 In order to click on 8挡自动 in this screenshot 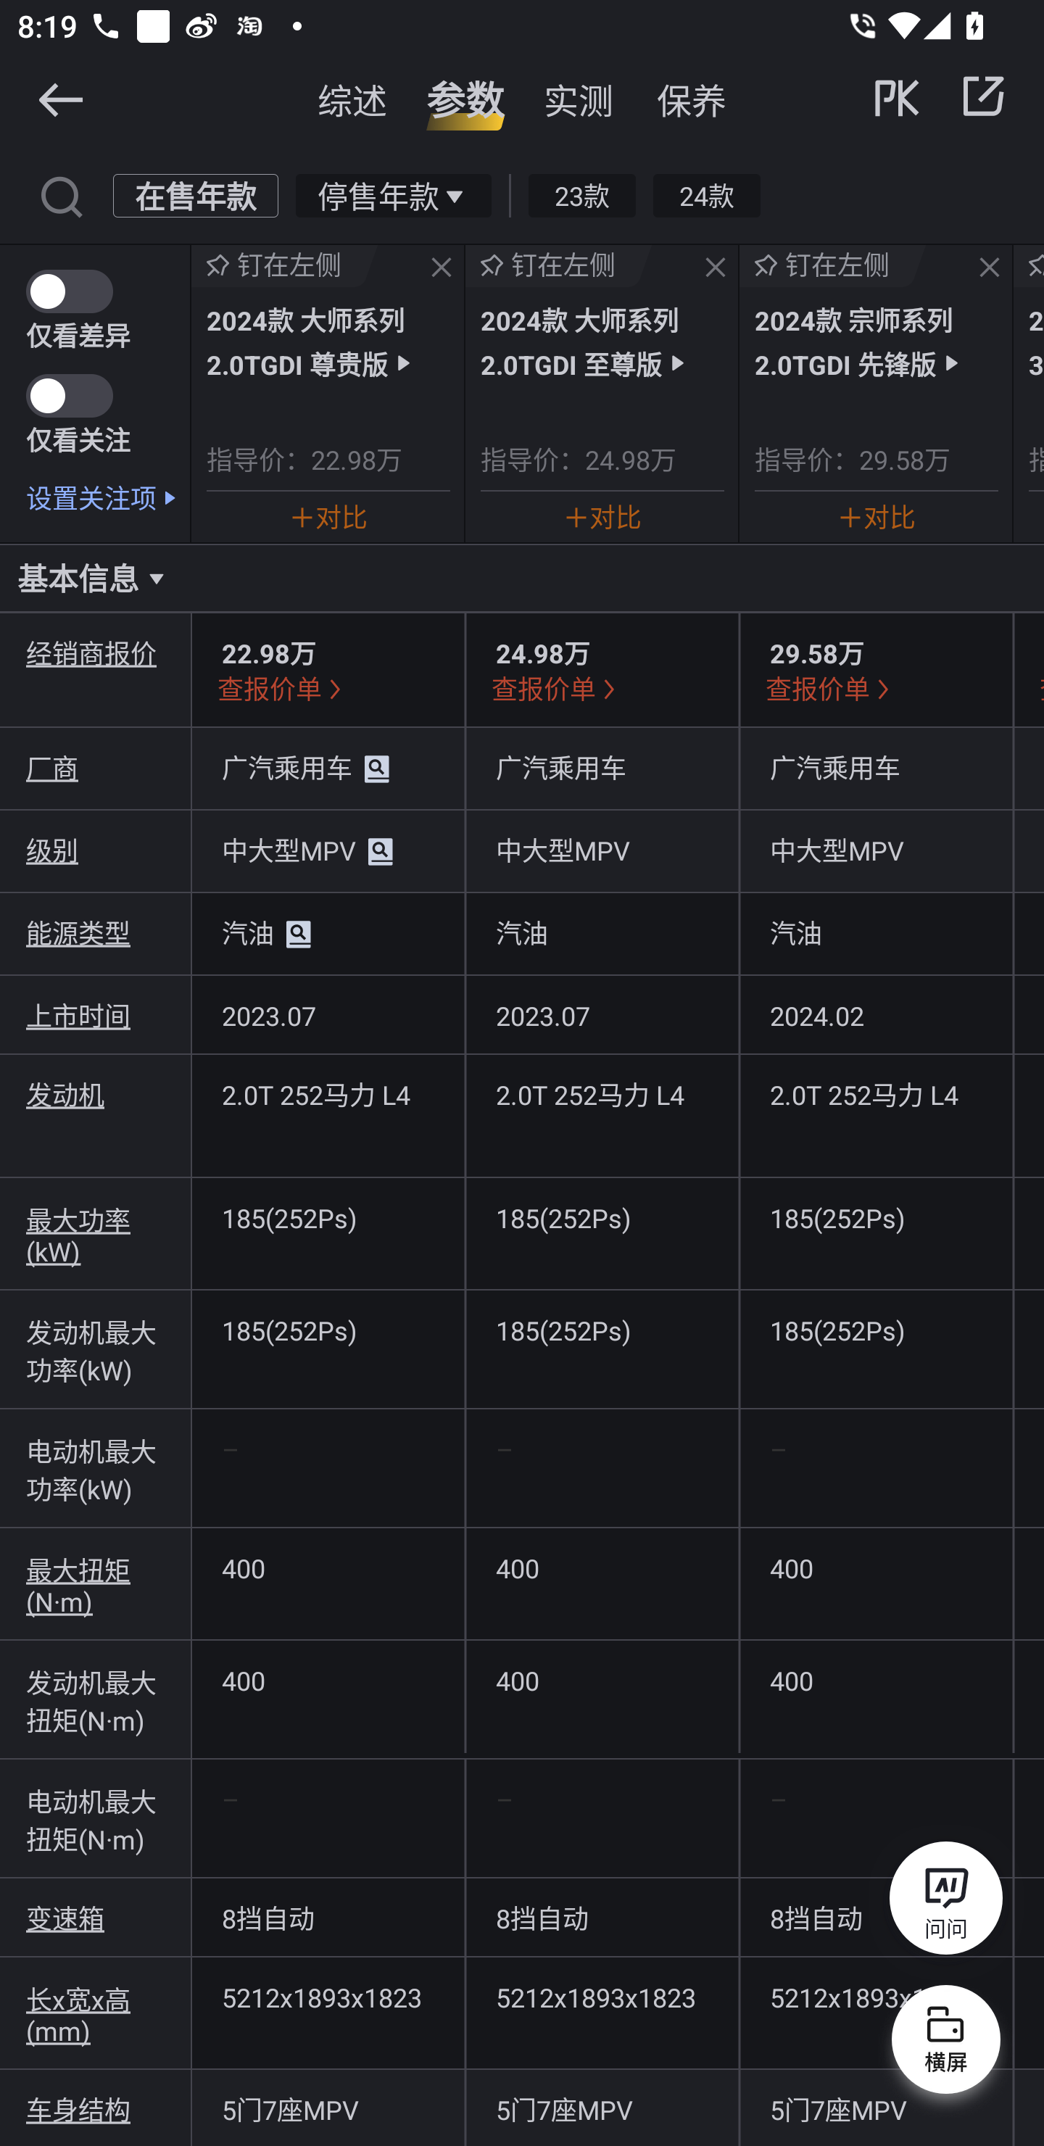, I will do `click(602, 1917)`.